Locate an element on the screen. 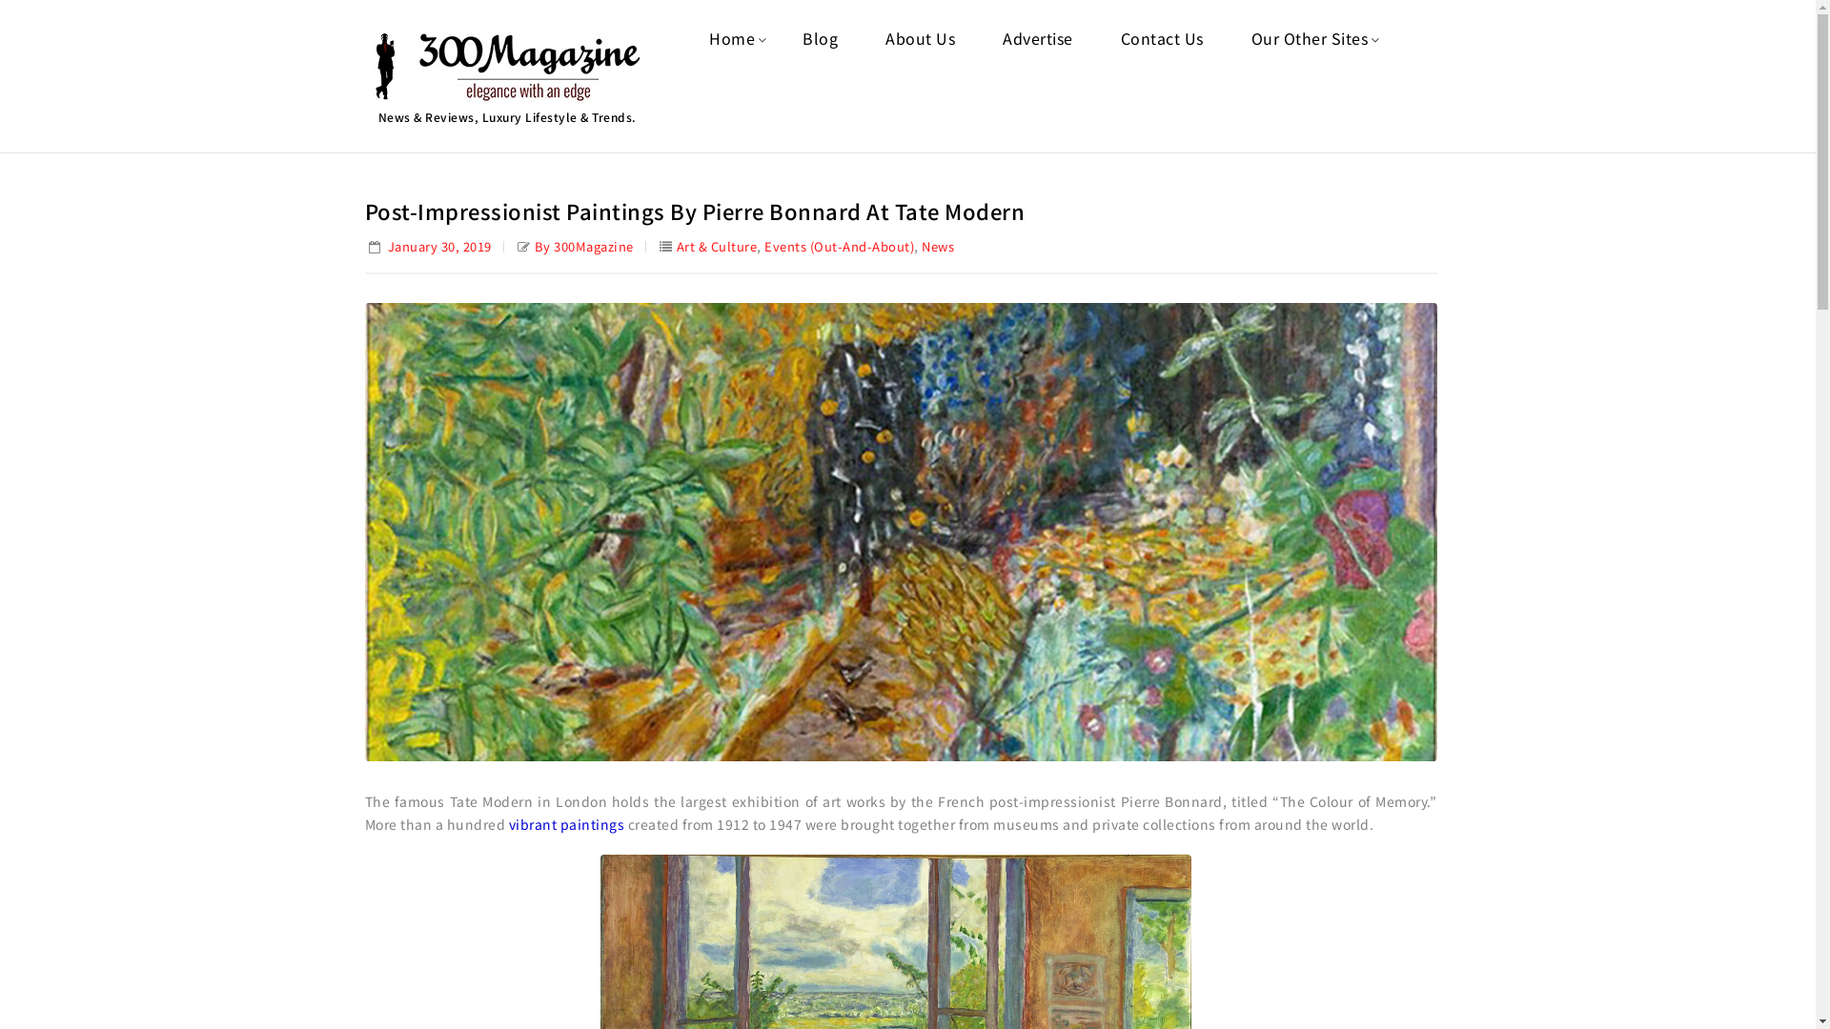  vibrant paintings is located at coordinates (567, 824).